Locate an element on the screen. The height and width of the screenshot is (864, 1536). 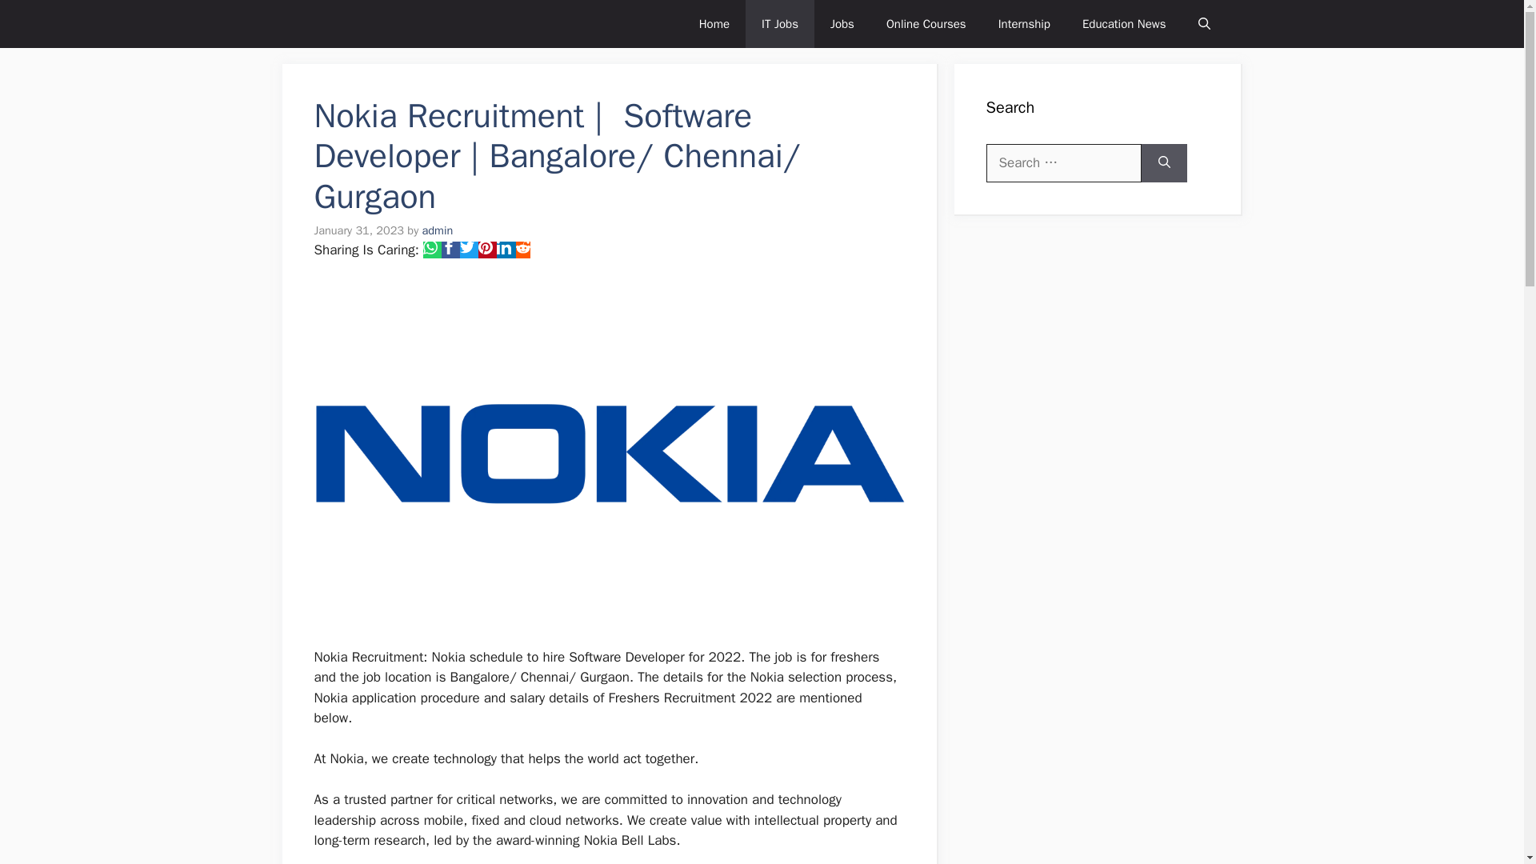
IT Jobs is located at coordinates (779, 24).